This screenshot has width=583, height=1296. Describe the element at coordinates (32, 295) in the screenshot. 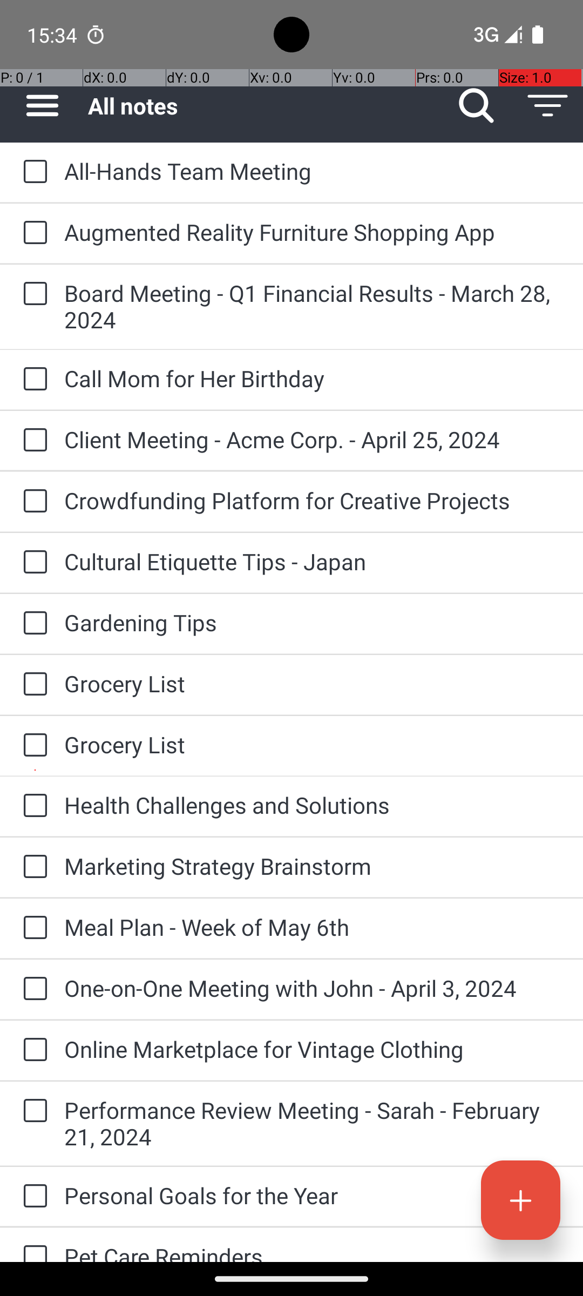

I see `to-do: Board Meeting - Q1 Financial Results - March 28, 2024` at that location.